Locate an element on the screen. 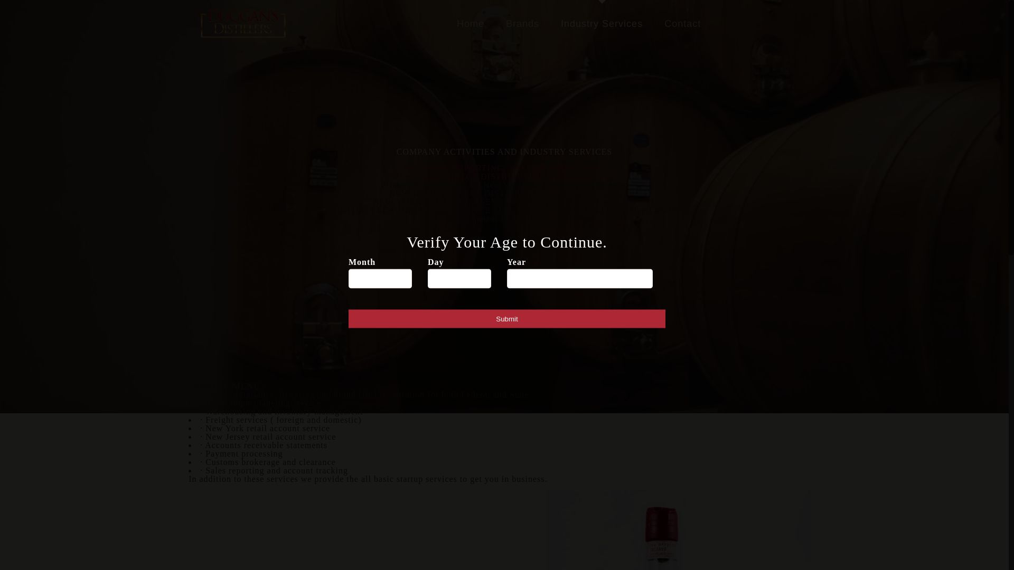 The width and height of the screenshot is (1014, 570). Submit is located at coordinates (507, 319).